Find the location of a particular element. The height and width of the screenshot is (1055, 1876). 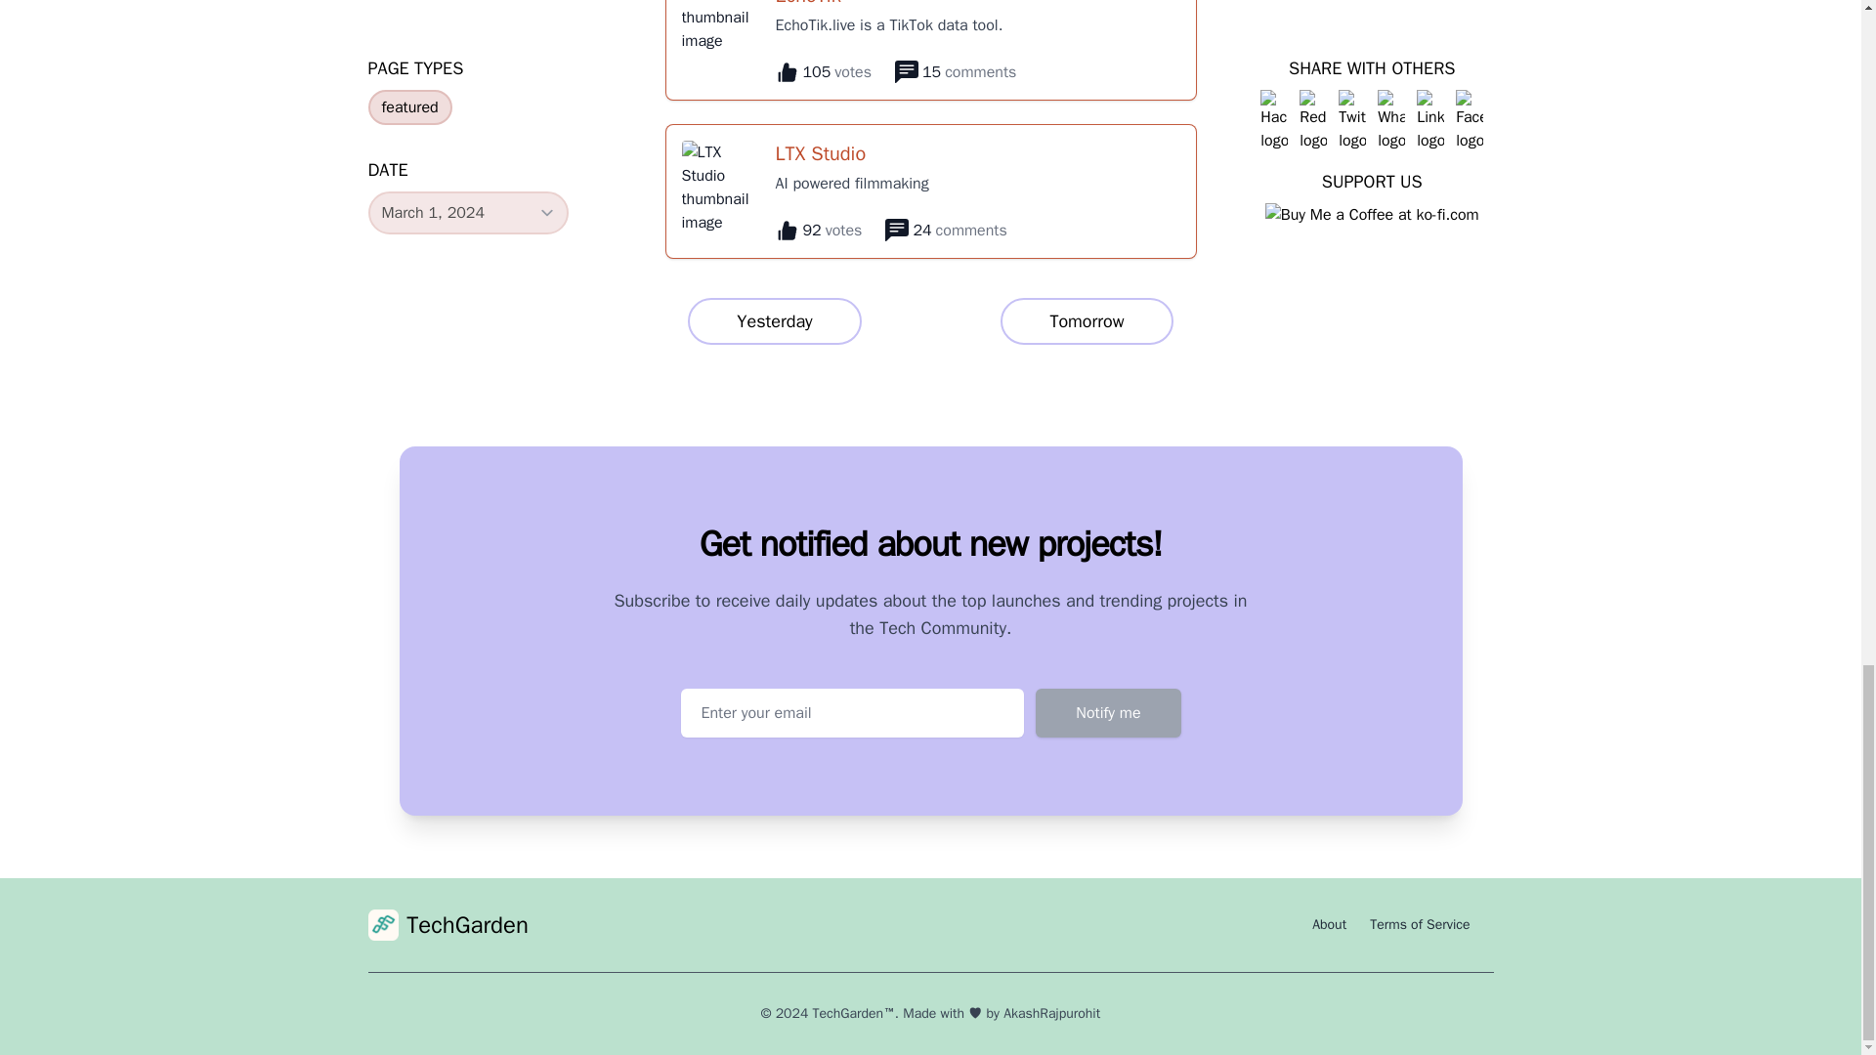

TechGarden is located at coordinates (774, 320).